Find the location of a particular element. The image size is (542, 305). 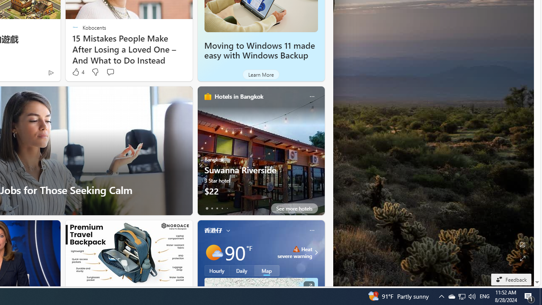

My location is located at coordinates (228, 230).